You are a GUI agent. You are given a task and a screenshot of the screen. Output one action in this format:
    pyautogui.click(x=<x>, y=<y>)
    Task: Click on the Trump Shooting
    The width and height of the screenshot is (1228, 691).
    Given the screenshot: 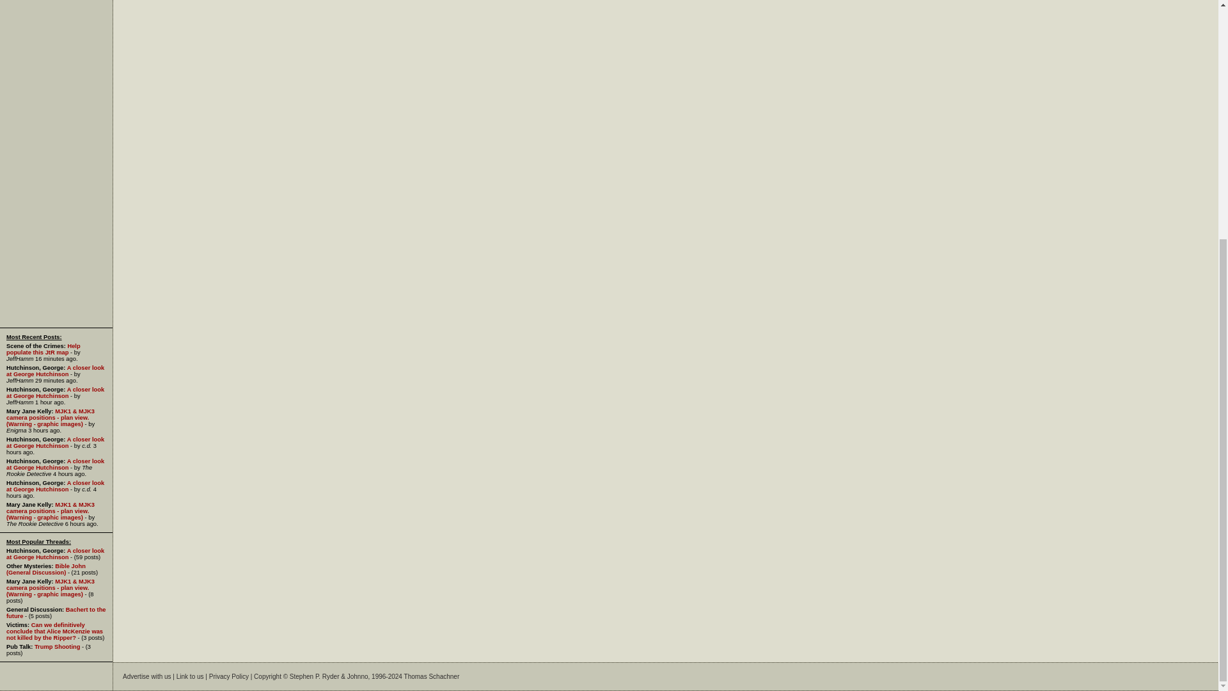 What is the action you would take?
    pyautogui.click(x=58, y=646)
    